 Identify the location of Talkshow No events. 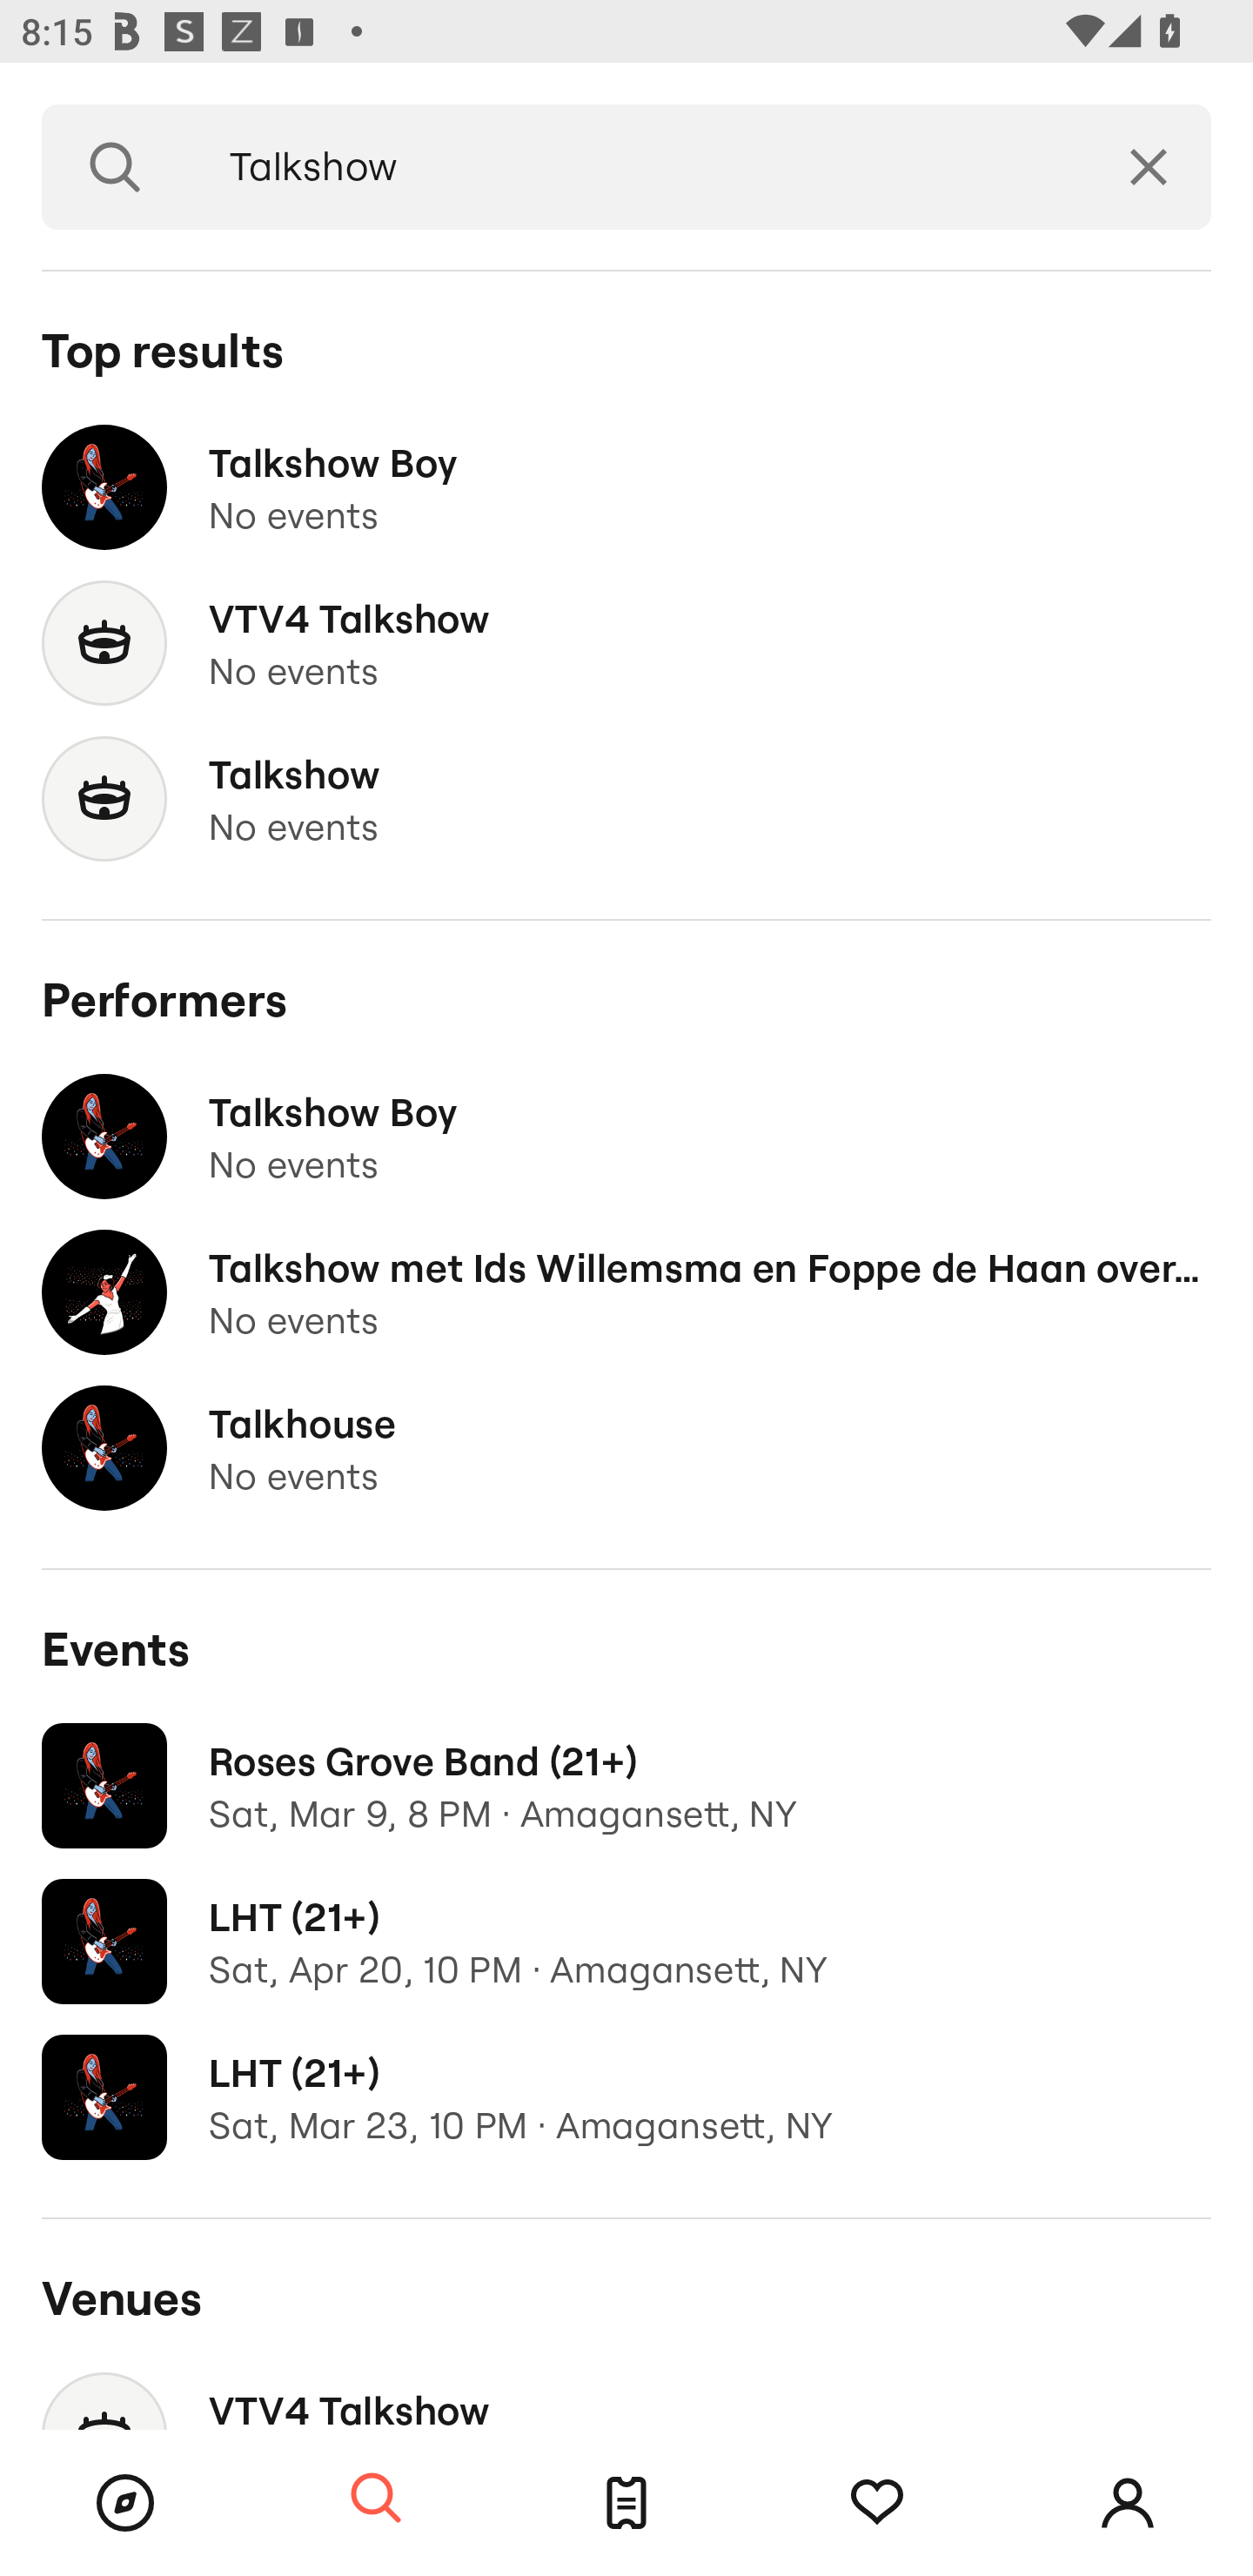
(626, 799).